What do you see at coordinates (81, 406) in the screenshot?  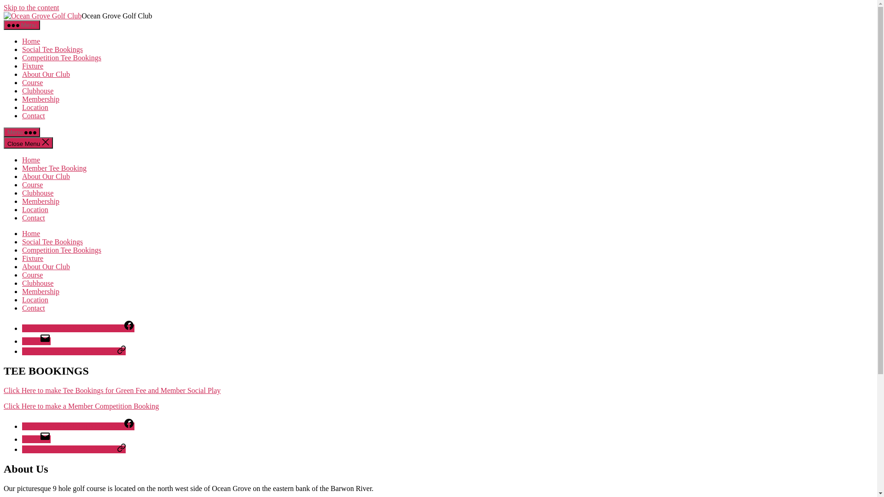 I see `Click Here to make a Member Competition Booking` at bounding box center [81, 406].